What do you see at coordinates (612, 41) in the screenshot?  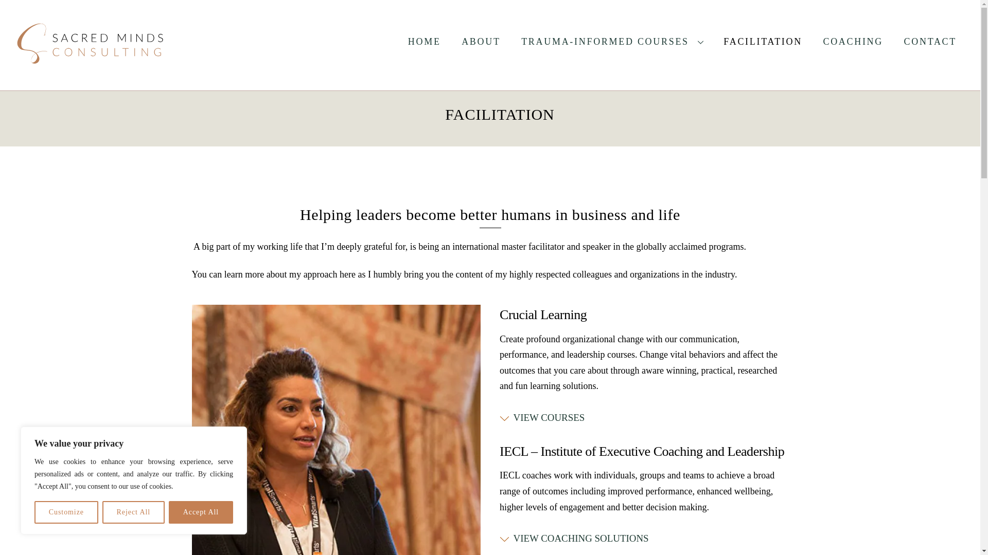 I see `TRAUMA-INFORMED COURSES` at bounding box center [612, 41].